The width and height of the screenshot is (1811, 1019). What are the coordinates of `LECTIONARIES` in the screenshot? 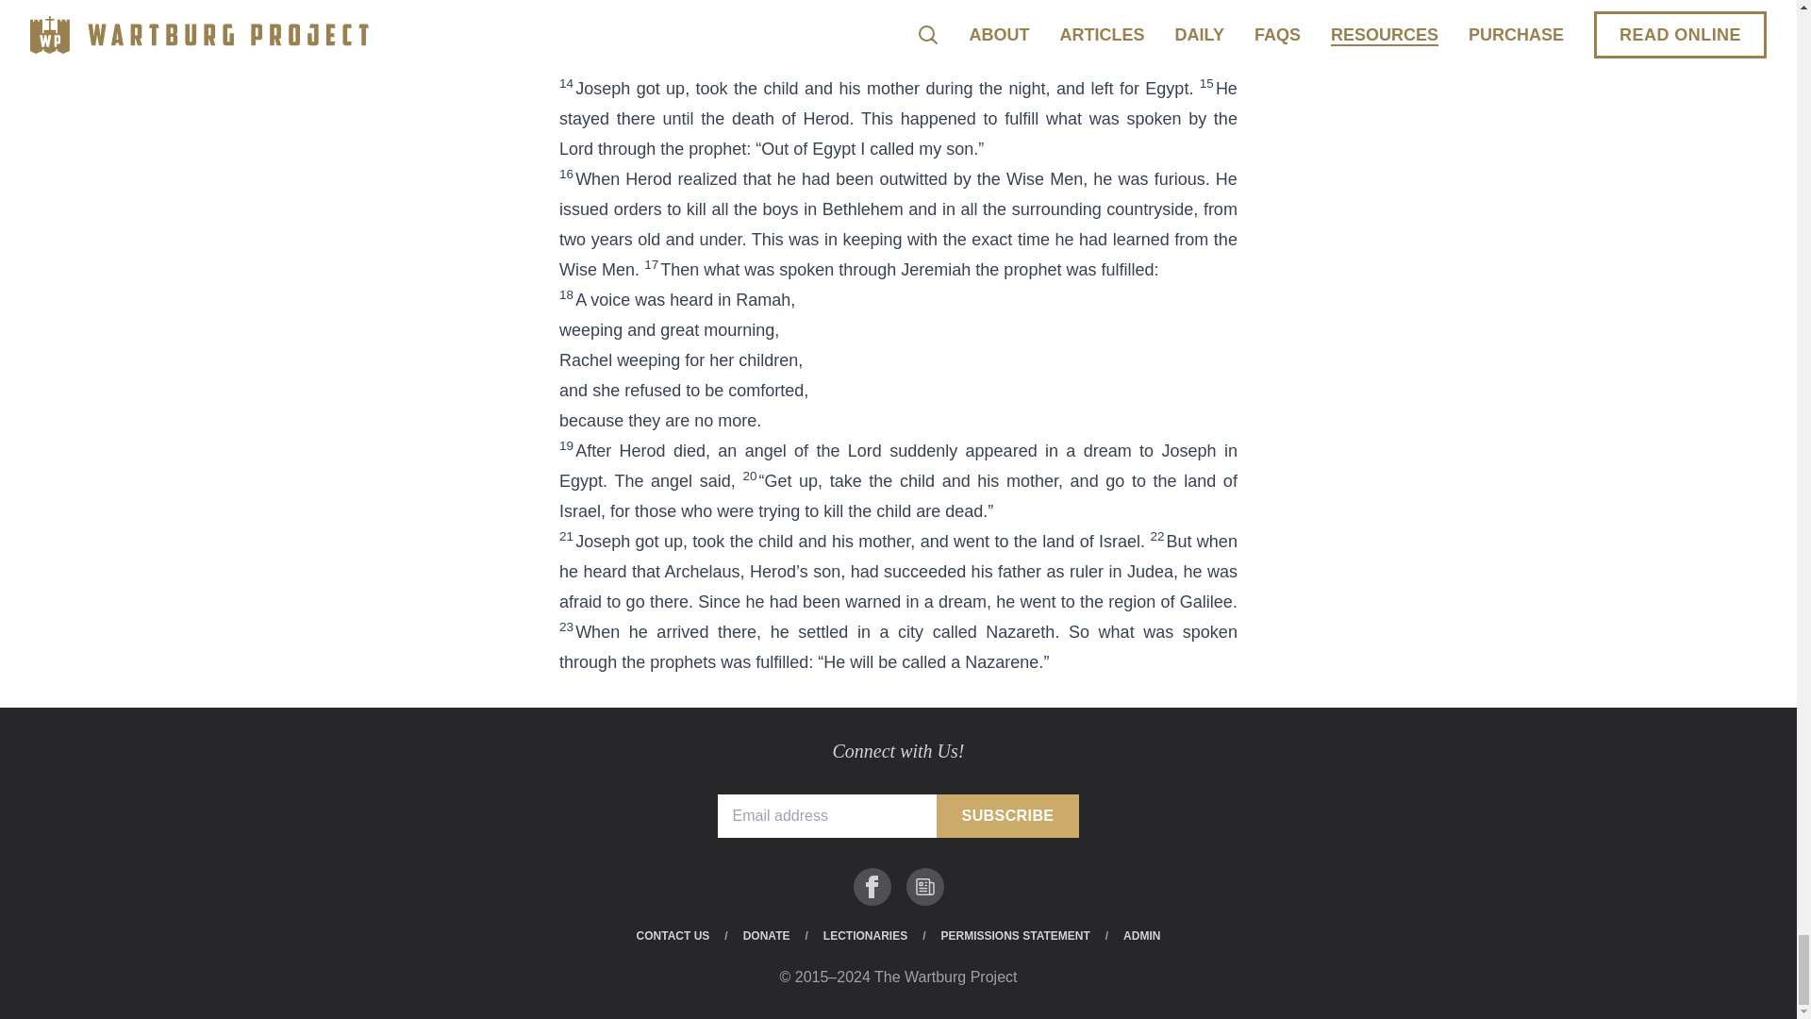 It's located at (865, 936).